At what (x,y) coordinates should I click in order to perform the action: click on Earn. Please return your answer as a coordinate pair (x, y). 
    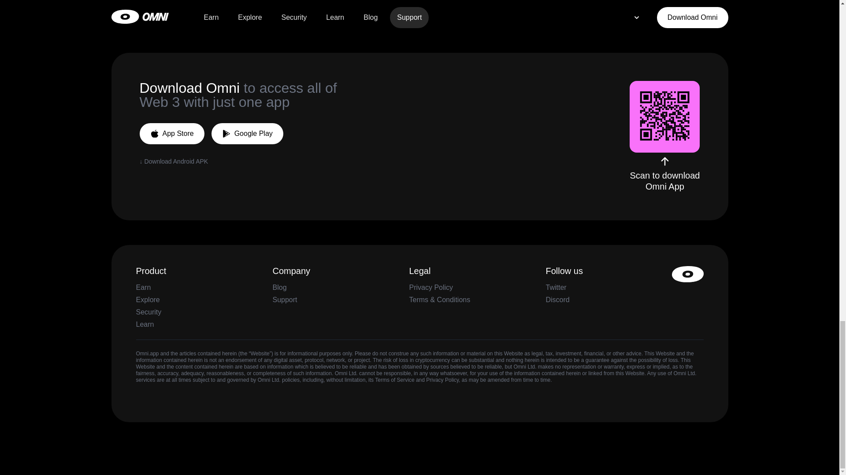
    Looking at the image, I should click on (143, 287).